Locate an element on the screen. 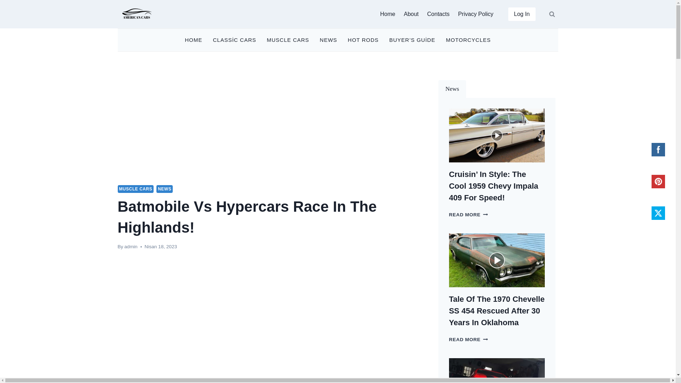 Image resolution: width=681 pixels, height=383 pixels. HOME is located at coordinates (194, 40).